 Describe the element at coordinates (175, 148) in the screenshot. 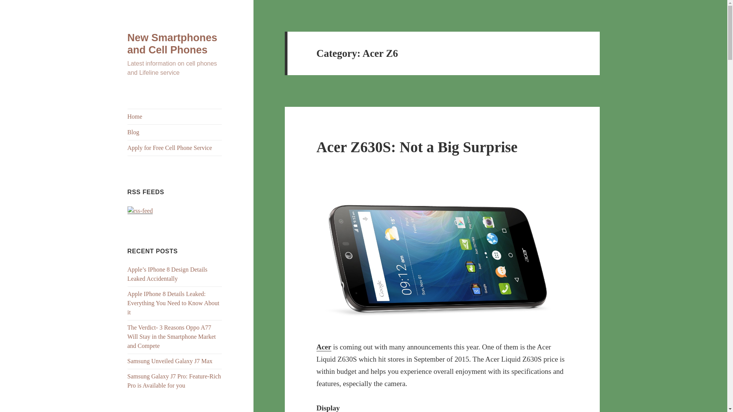

I see `Apply for Free Cell Phone Service` at that location.